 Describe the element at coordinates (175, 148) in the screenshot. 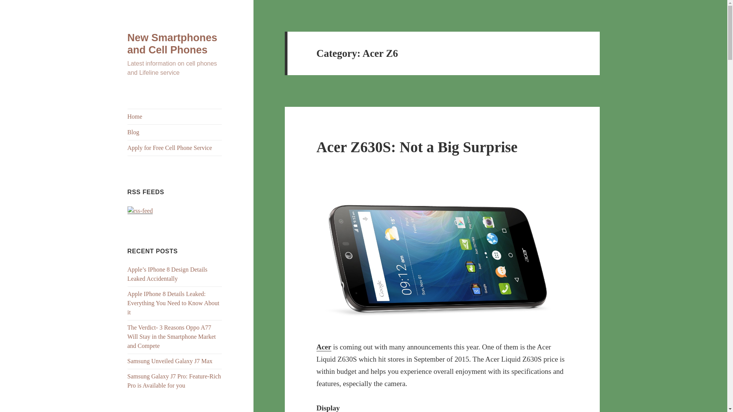

I see `Apply for Free Cell Phone Service` at that location.